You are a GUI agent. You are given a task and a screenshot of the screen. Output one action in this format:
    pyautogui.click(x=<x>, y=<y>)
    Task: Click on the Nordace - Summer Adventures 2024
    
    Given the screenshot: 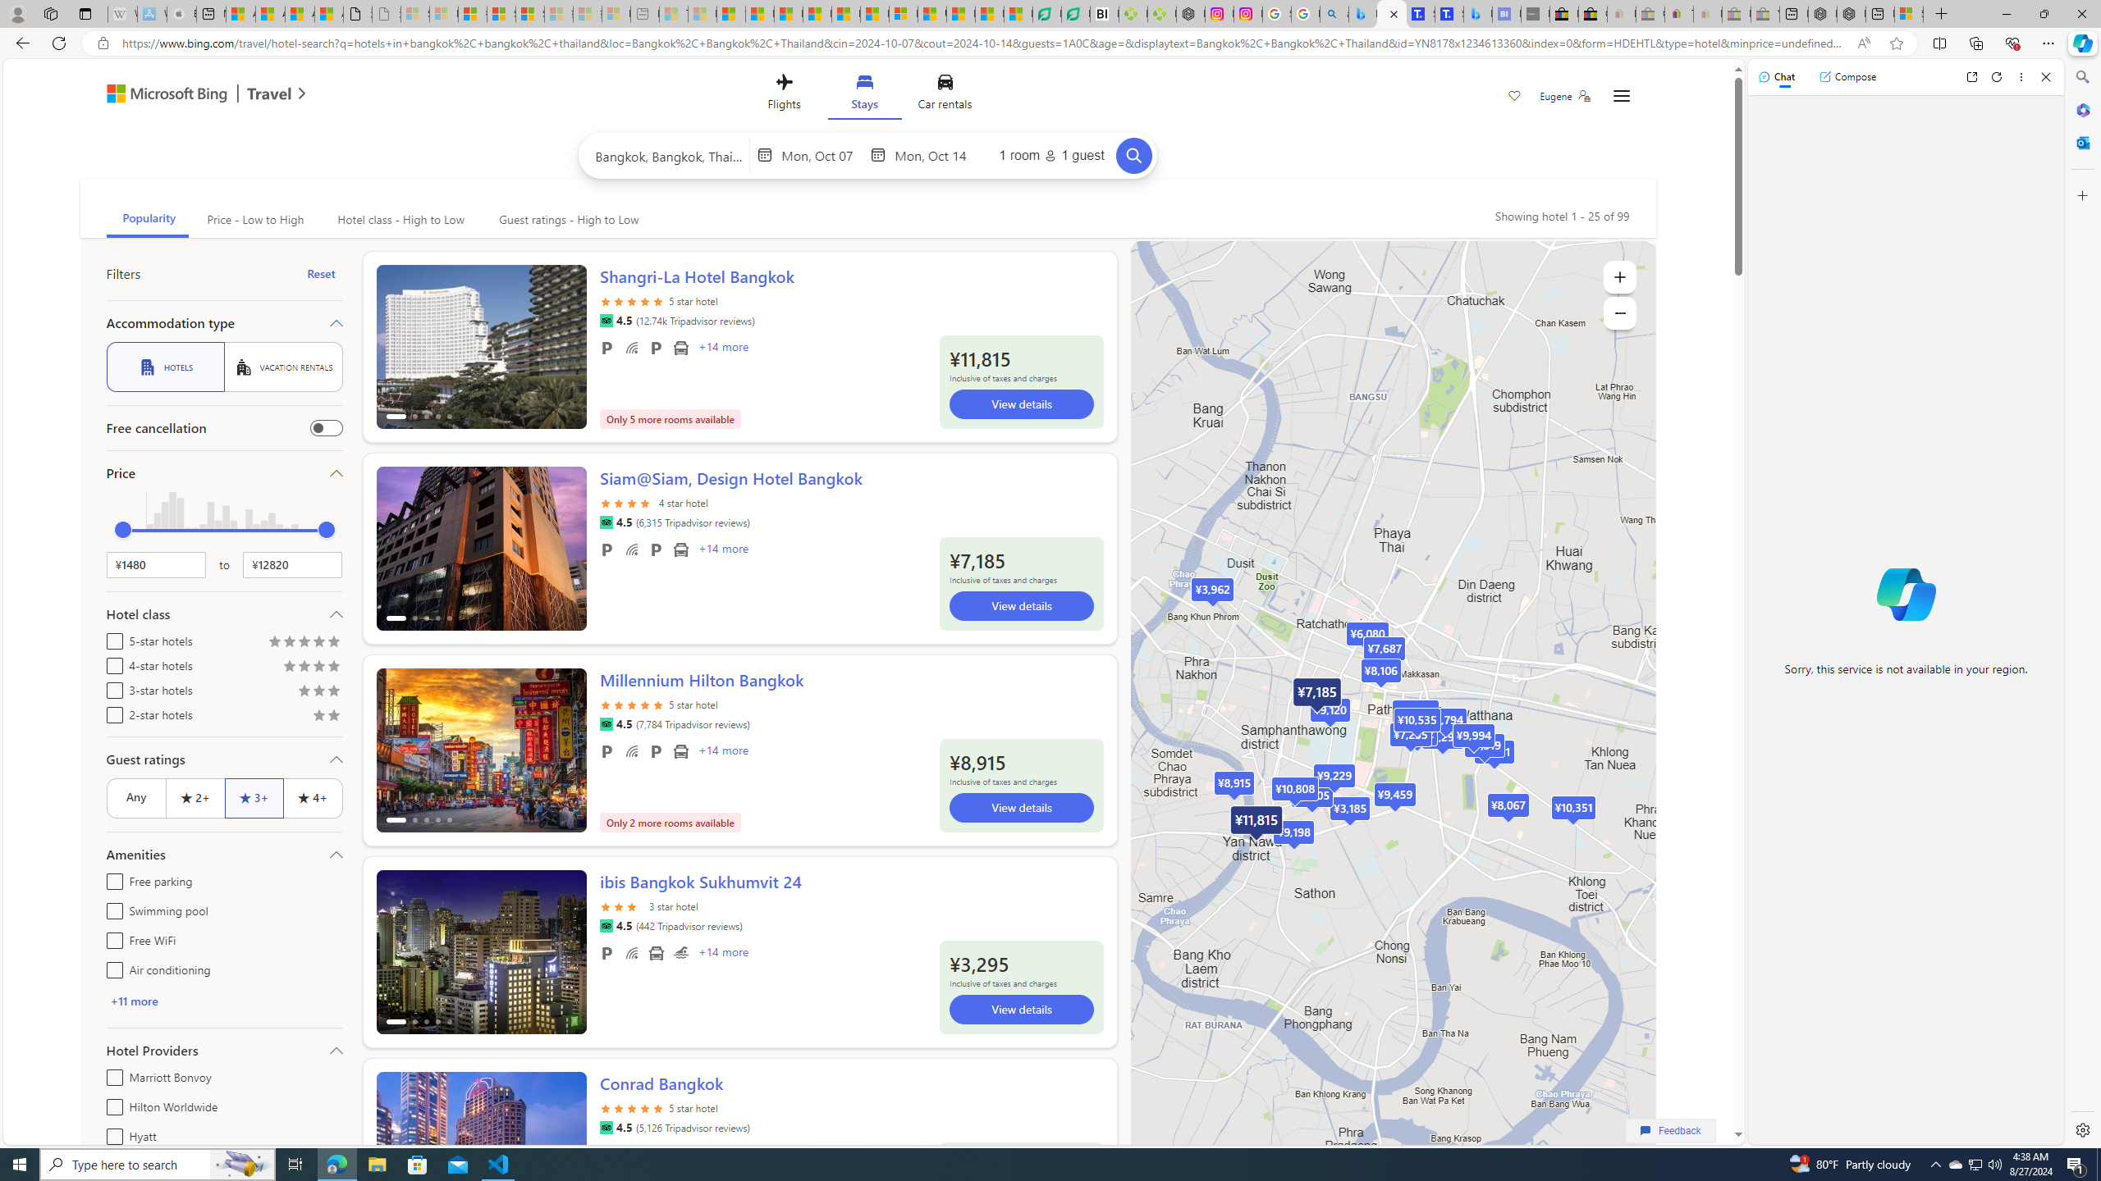 What is the action you would take?
    pyautogui.click(x=1850, y=14)
    